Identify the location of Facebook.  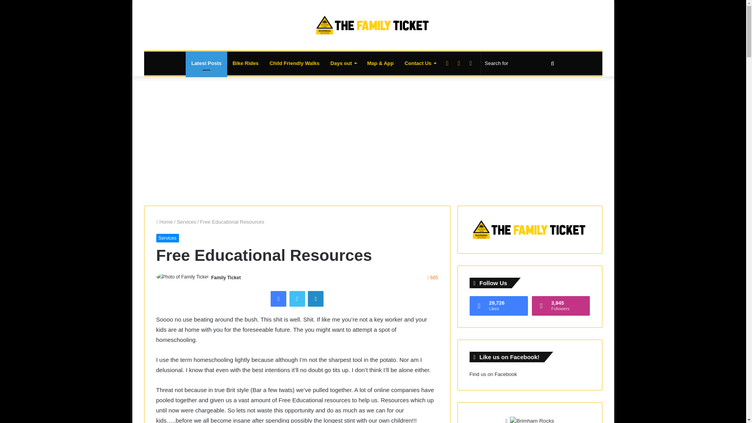
(278, 299).